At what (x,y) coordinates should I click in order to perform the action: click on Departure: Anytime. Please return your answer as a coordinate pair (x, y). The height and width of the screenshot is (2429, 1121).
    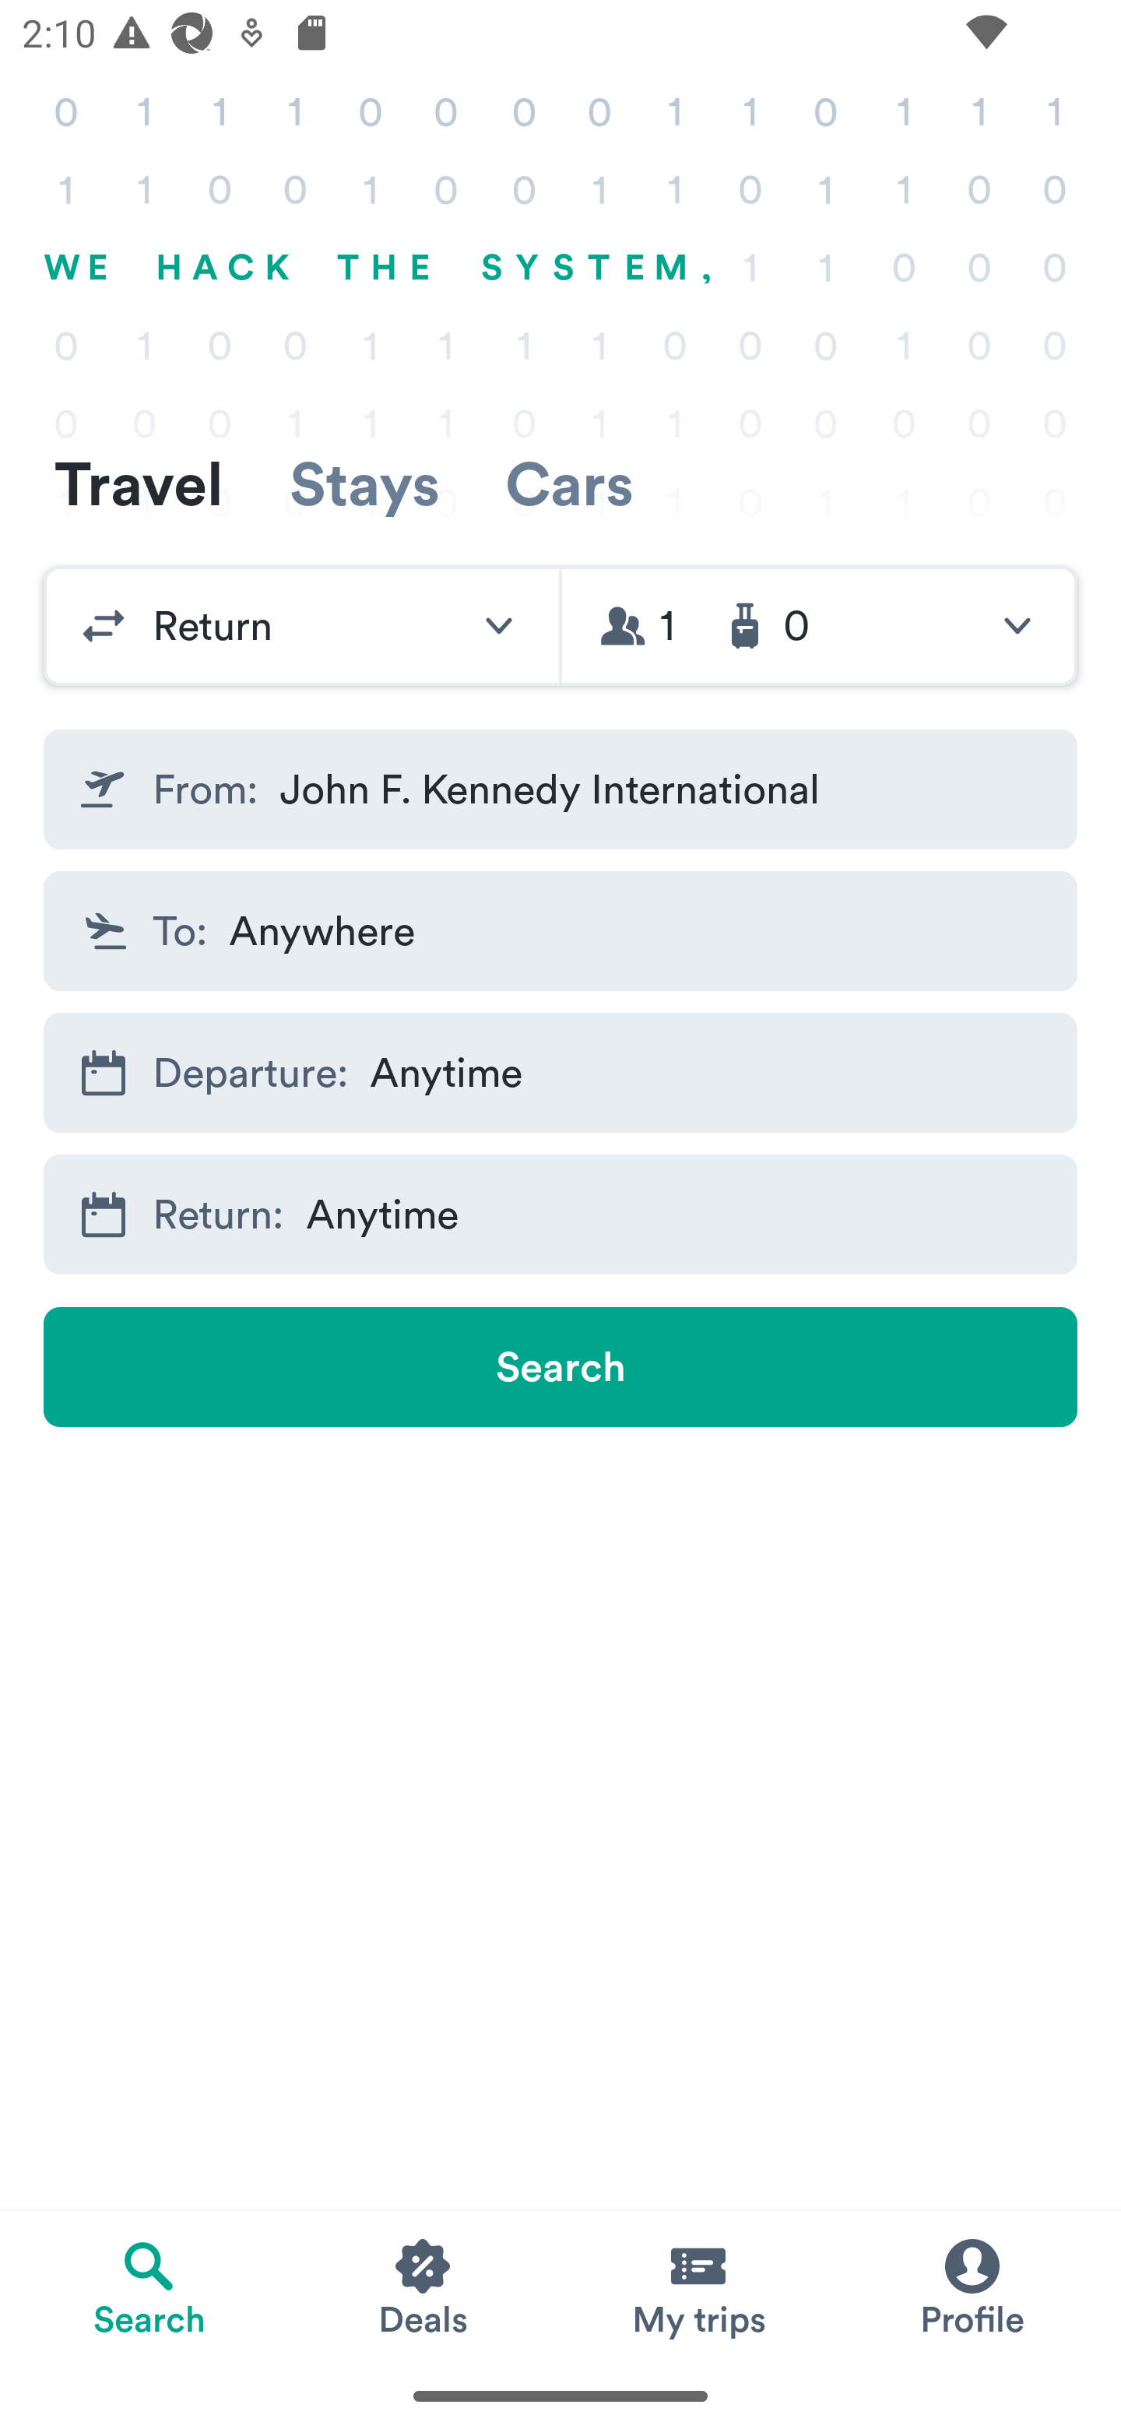
    Looking at the image, I should click on (560, 1073).